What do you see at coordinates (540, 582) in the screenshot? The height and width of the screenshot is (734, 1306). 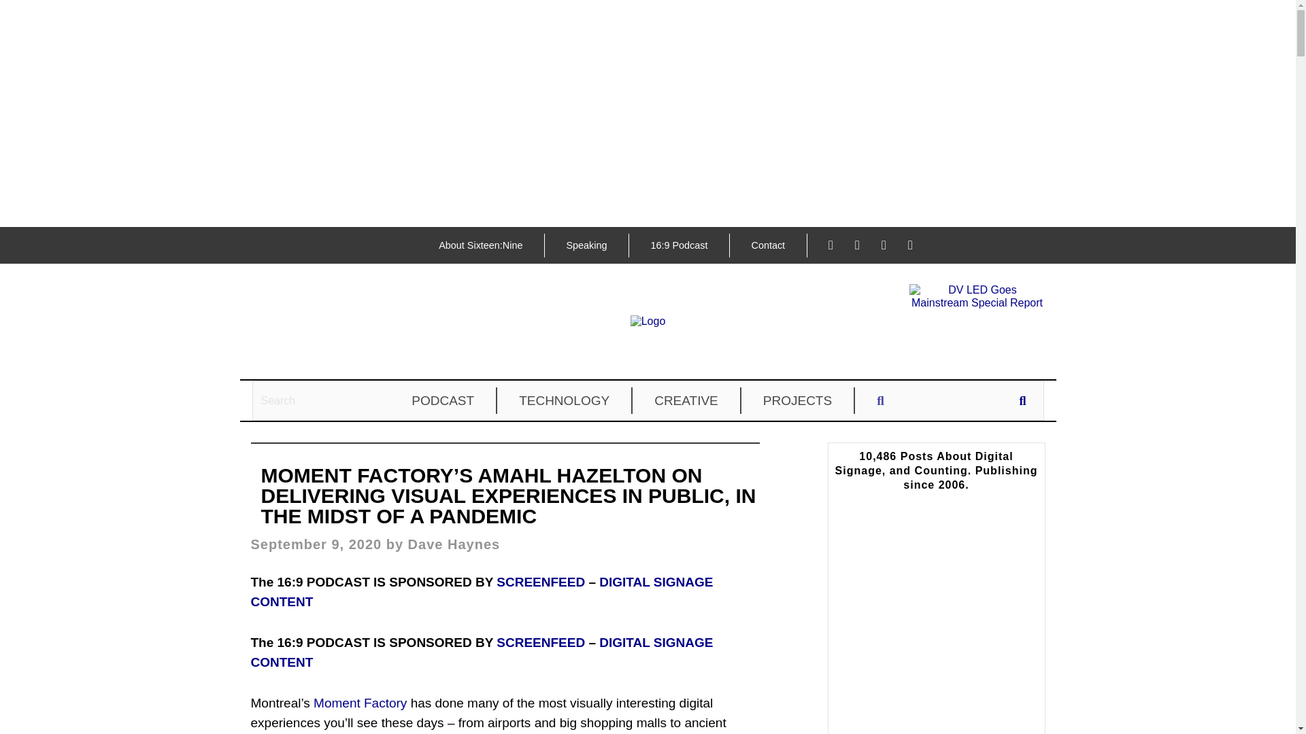 I see `SCREENFEED` at bounding box center [540, 582].